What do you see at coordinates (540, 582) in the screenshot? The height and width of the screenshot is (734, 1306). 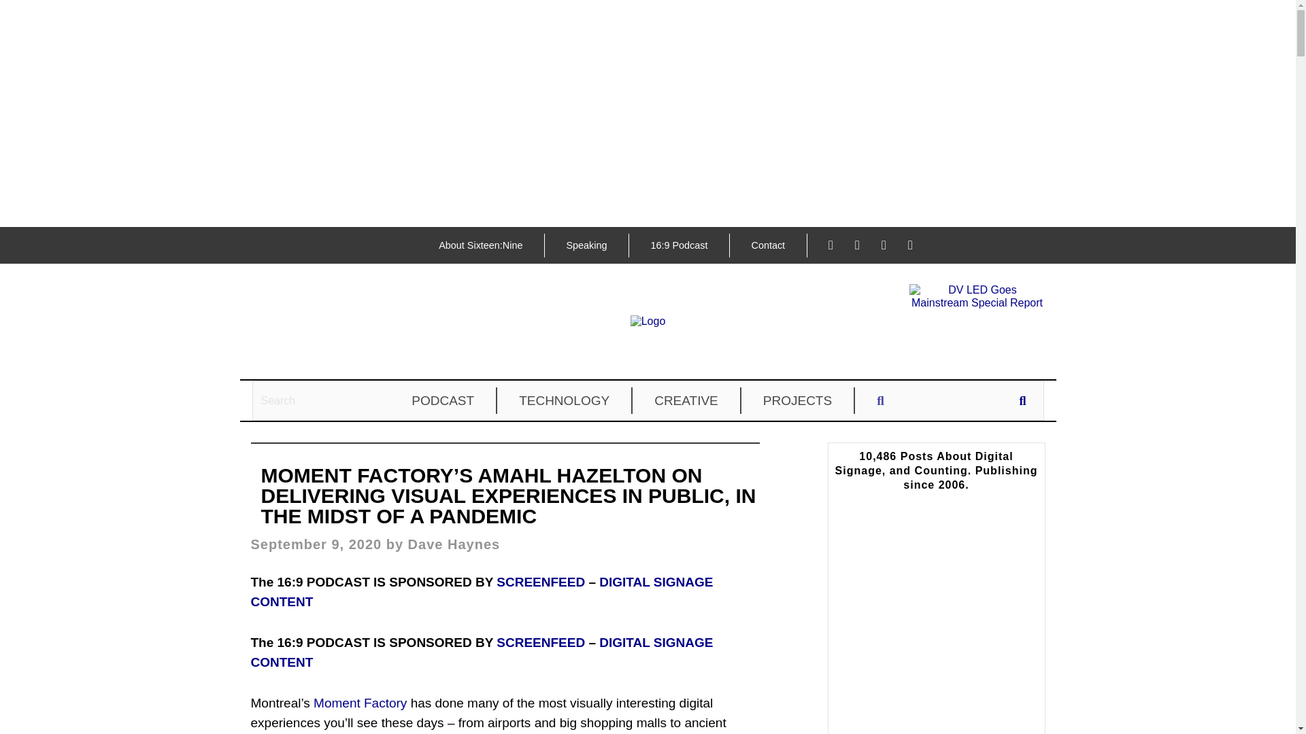 I see `SCREENFEED` at bounding box center [540, 582].